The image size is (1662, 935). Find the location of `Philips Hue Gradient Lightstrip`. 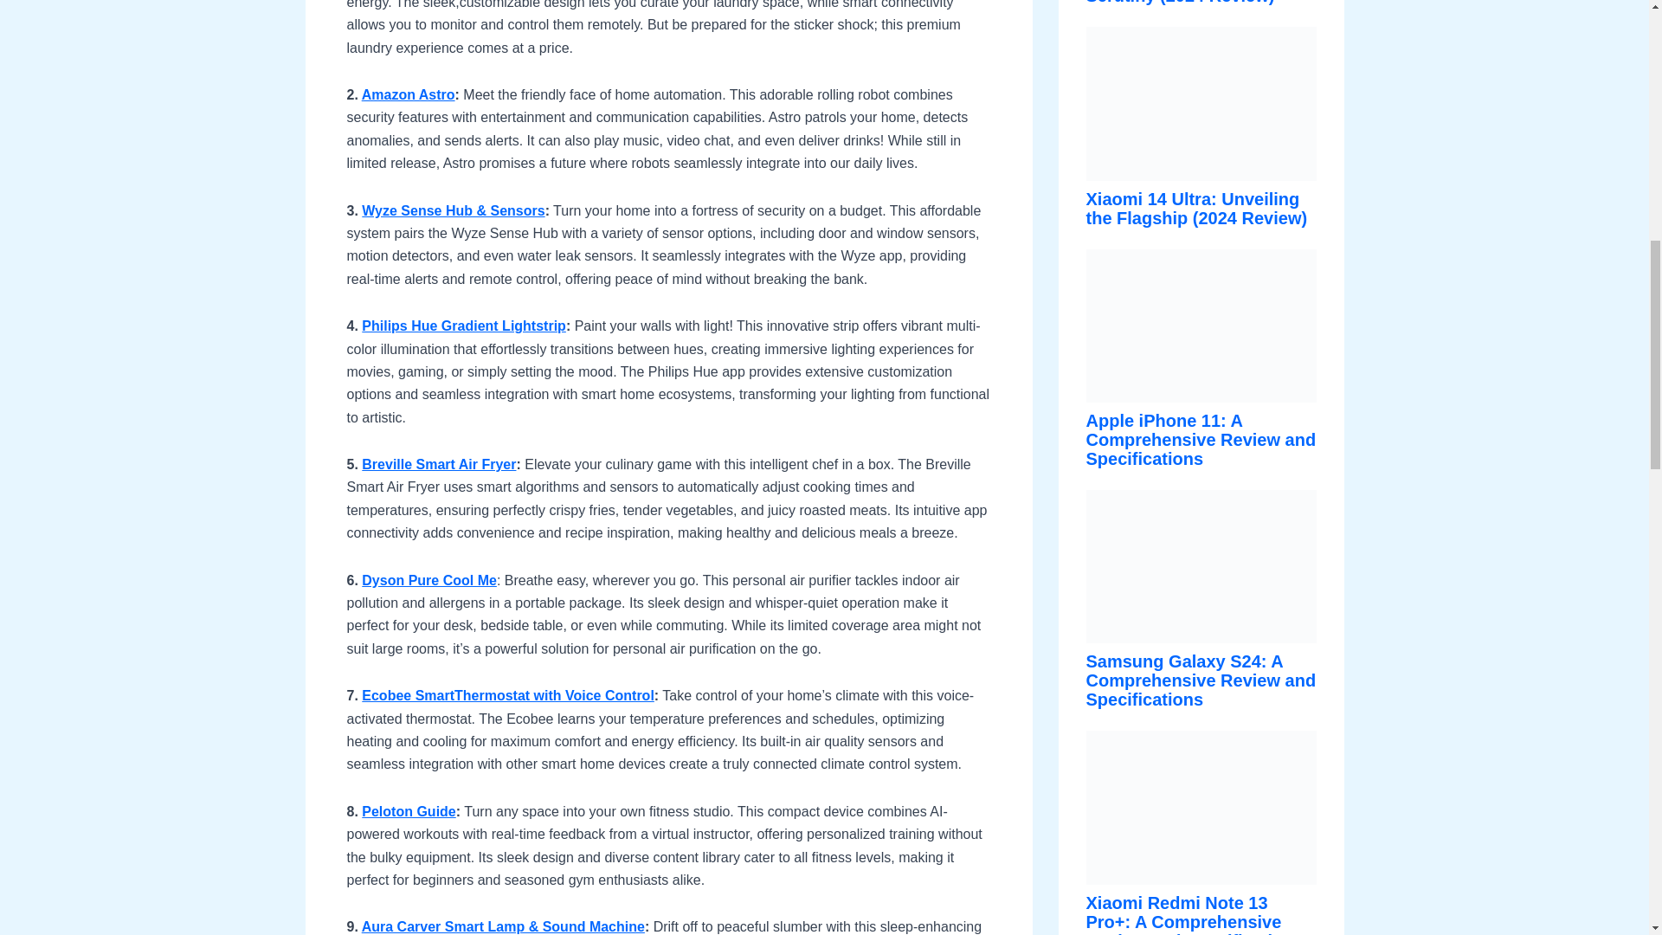

Philips Hue Gradient Lightstrip is located at coordinates (464, 326).